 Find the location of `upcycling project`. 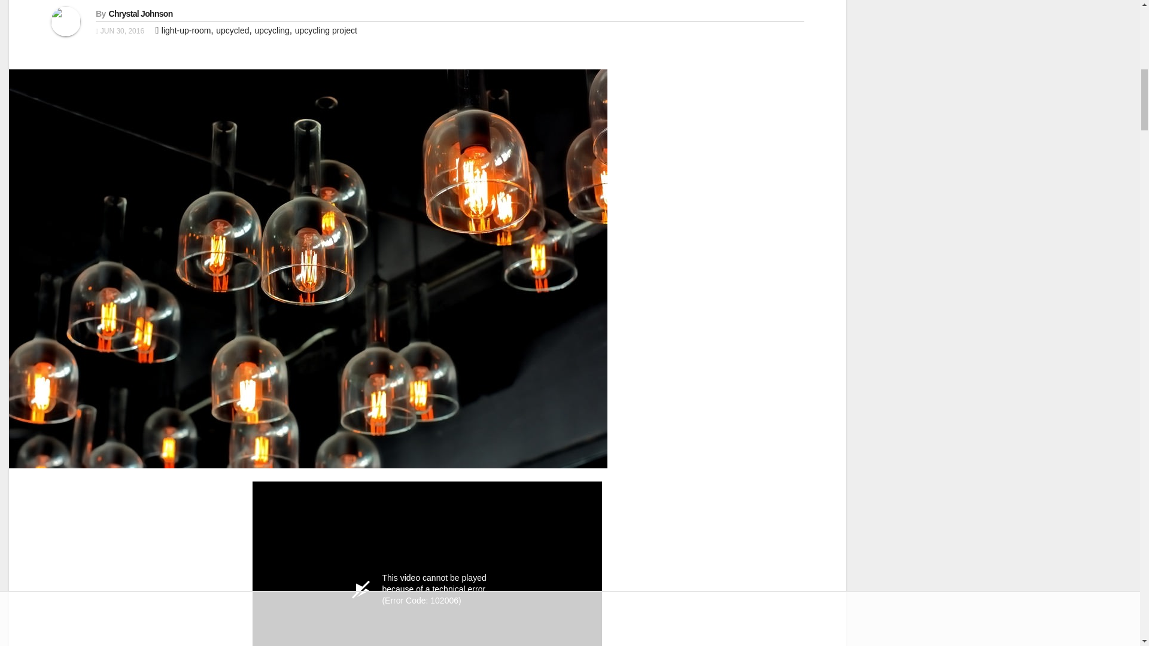

upcycling project is located at coordinates (326, 31).